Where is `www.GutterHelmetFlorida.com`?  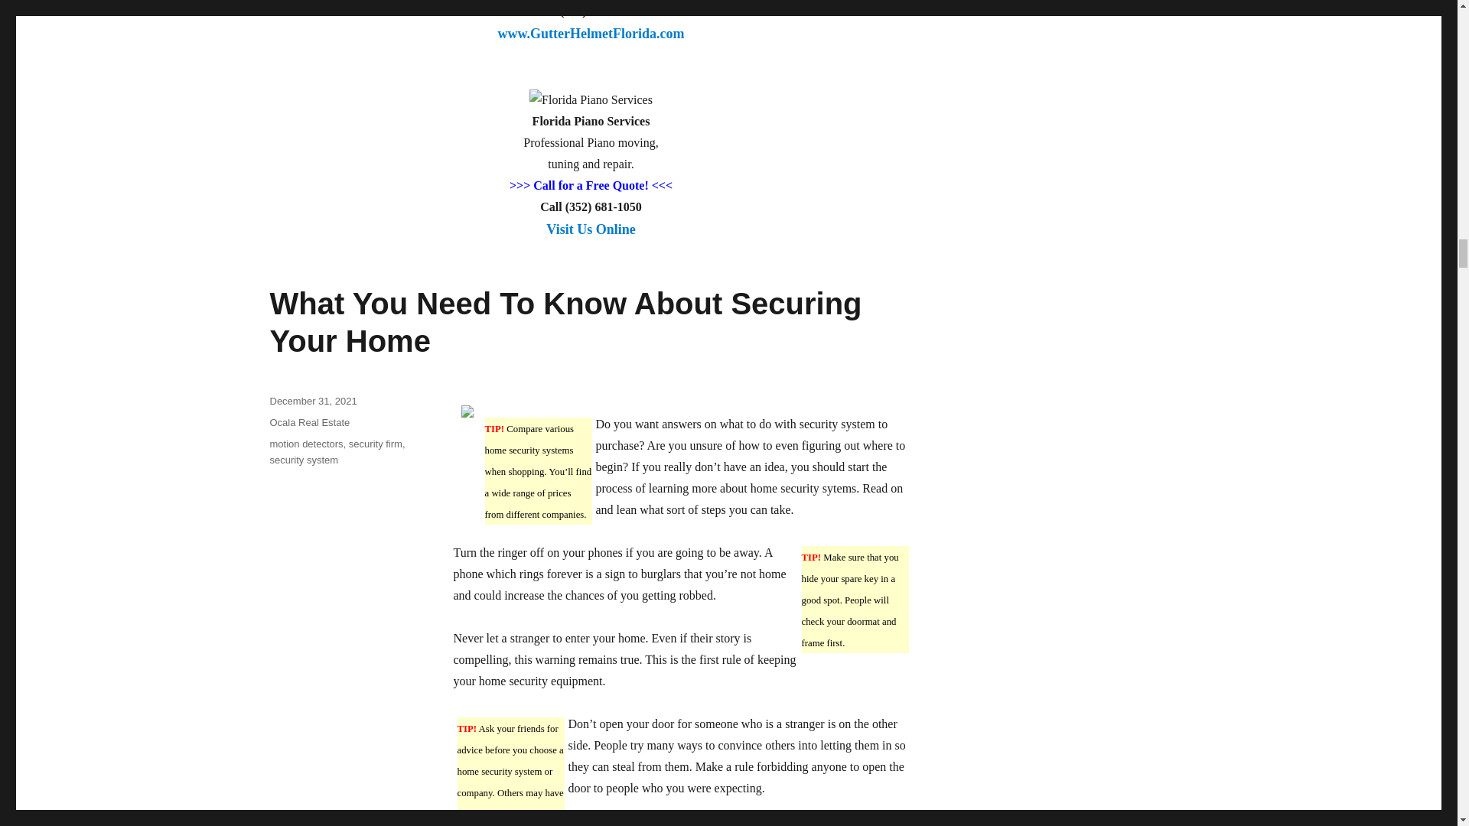
www.GutterHelmetFlorida.com is located at coordinates (591, 43).